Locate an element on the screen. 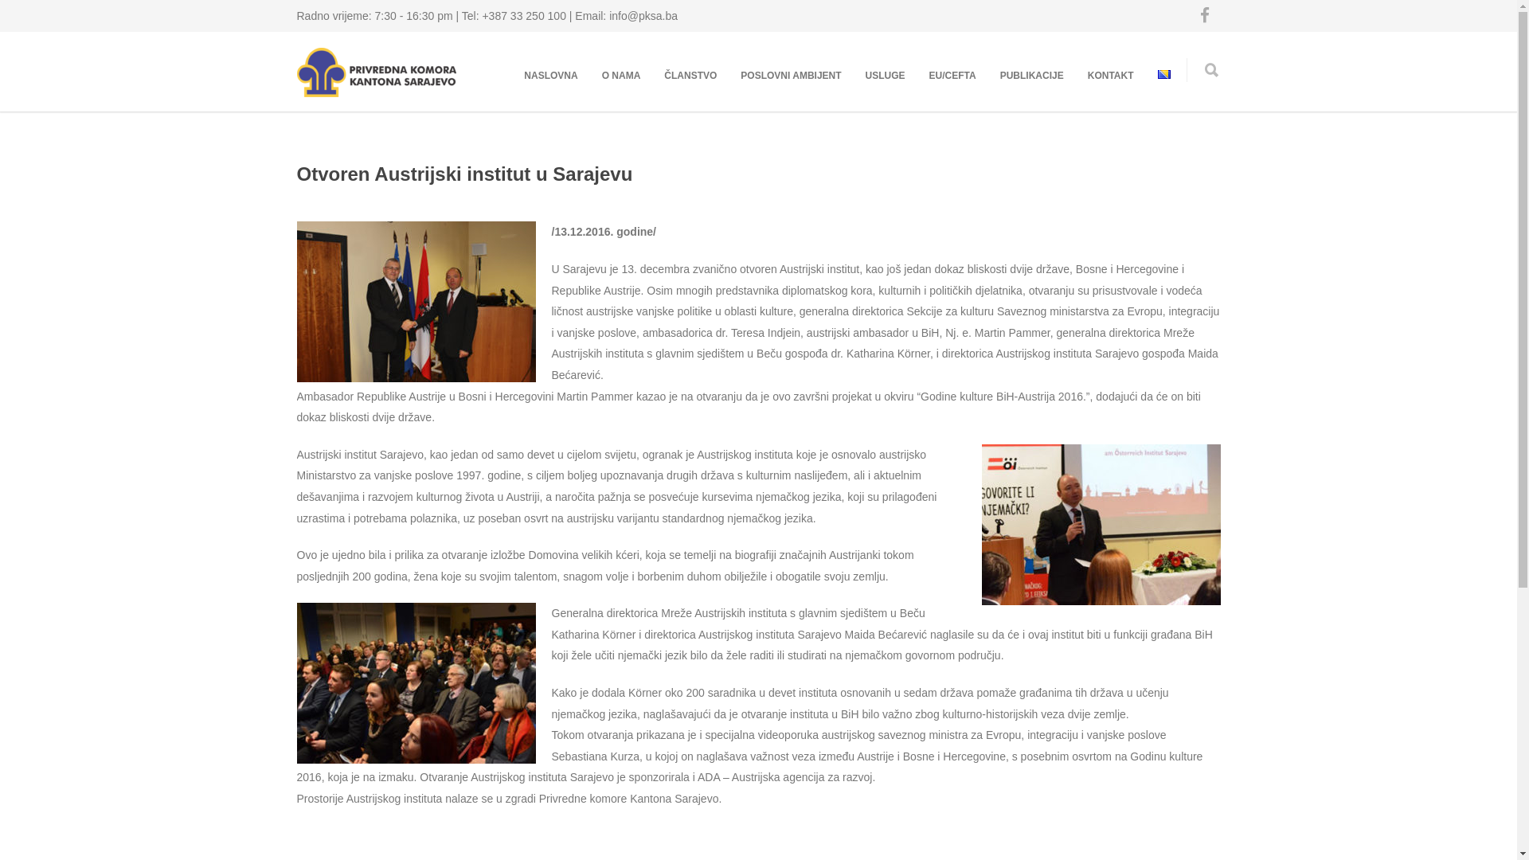 Image resolution: width=1529 pixels, height=860 pixels. NASLOVNA is located at coordinates (551, 76).